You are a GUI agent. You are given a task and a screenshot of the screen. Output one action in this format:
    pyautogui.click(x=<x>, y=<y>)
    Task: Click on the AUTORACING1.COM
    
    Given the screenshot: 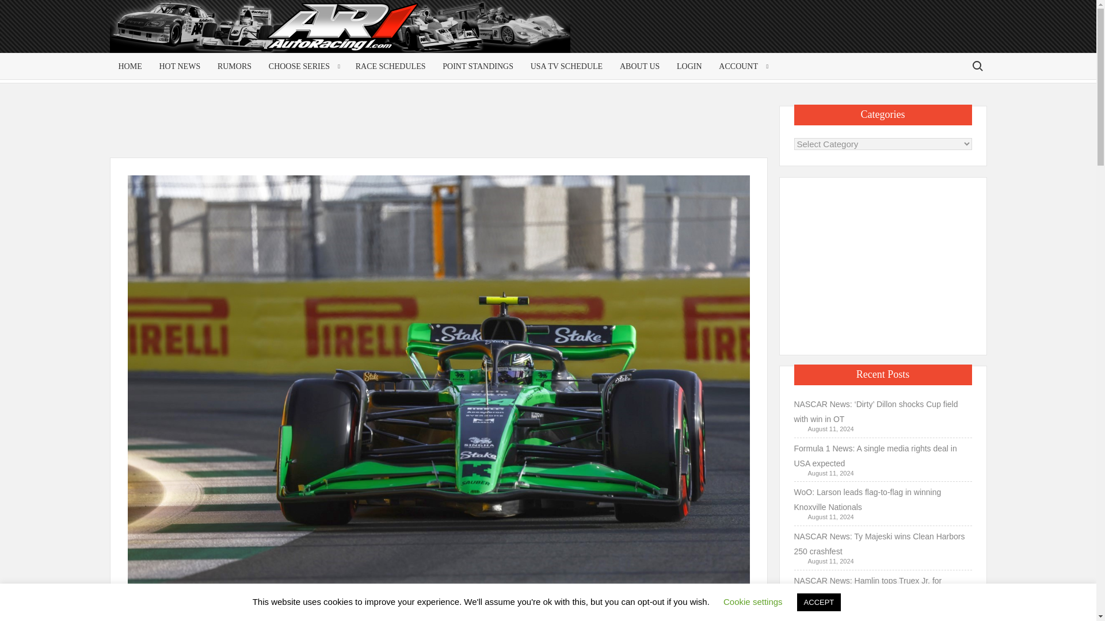 What is the action you would take?
    pyautogui.click(x=220, y=31)
    